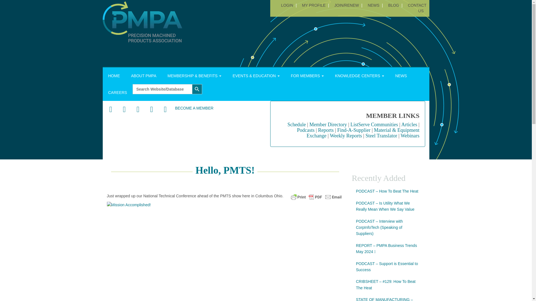  Describe the element at coordinates (114, 76) in the screenshot. I see `HOME` at that location.